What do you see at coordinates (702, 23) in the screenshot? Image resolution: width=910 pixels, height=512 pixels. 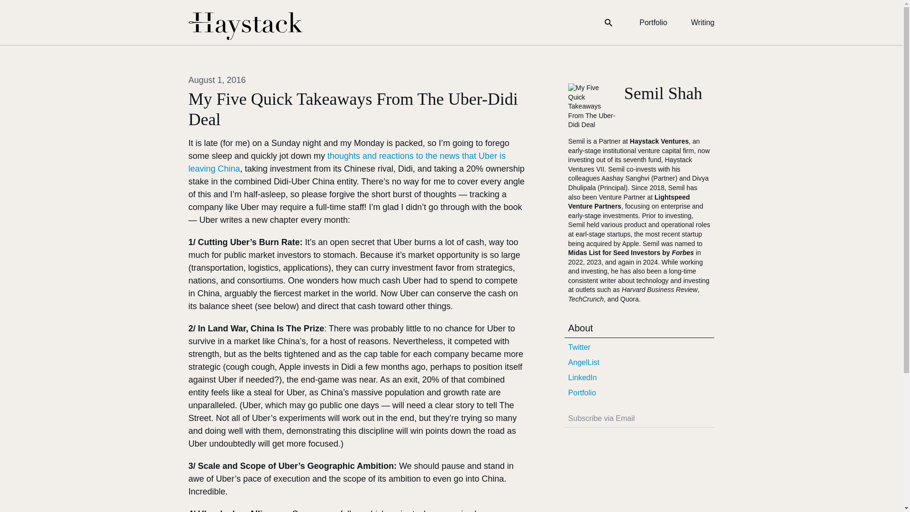 I see `Writing` at bounding box center [702, 23].